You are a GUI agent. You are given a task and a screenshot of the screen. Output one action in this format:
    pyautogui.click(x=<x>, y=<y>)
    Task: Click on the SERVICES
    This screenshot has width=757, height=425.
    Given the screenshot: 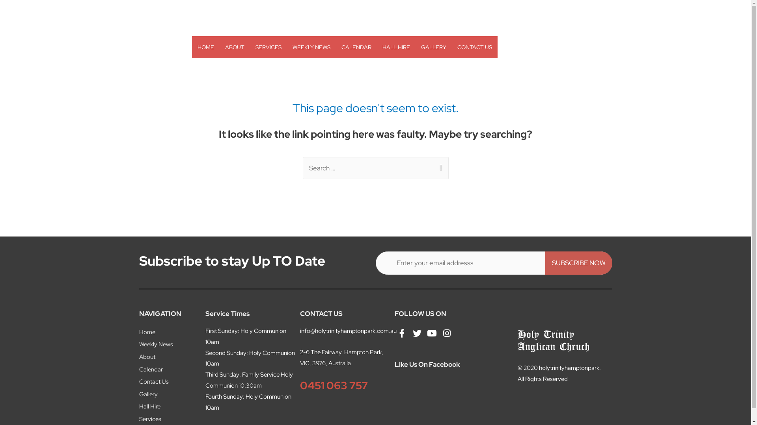 What is the action you would take?
    pyautogui.click(x=268, y=47)
    